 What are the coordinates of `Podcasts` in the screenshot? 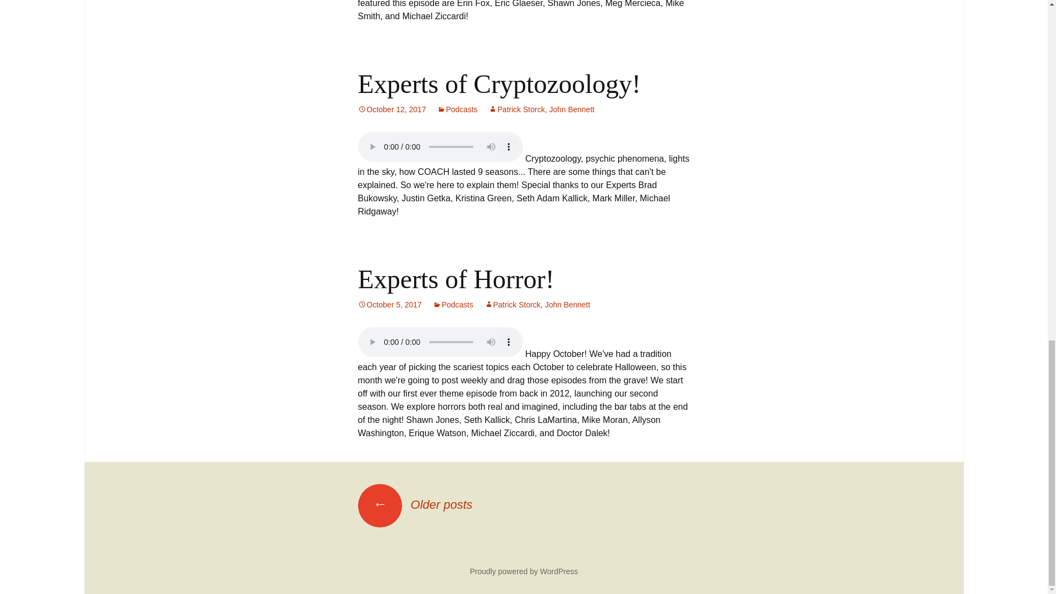 It's located at (458, 109).